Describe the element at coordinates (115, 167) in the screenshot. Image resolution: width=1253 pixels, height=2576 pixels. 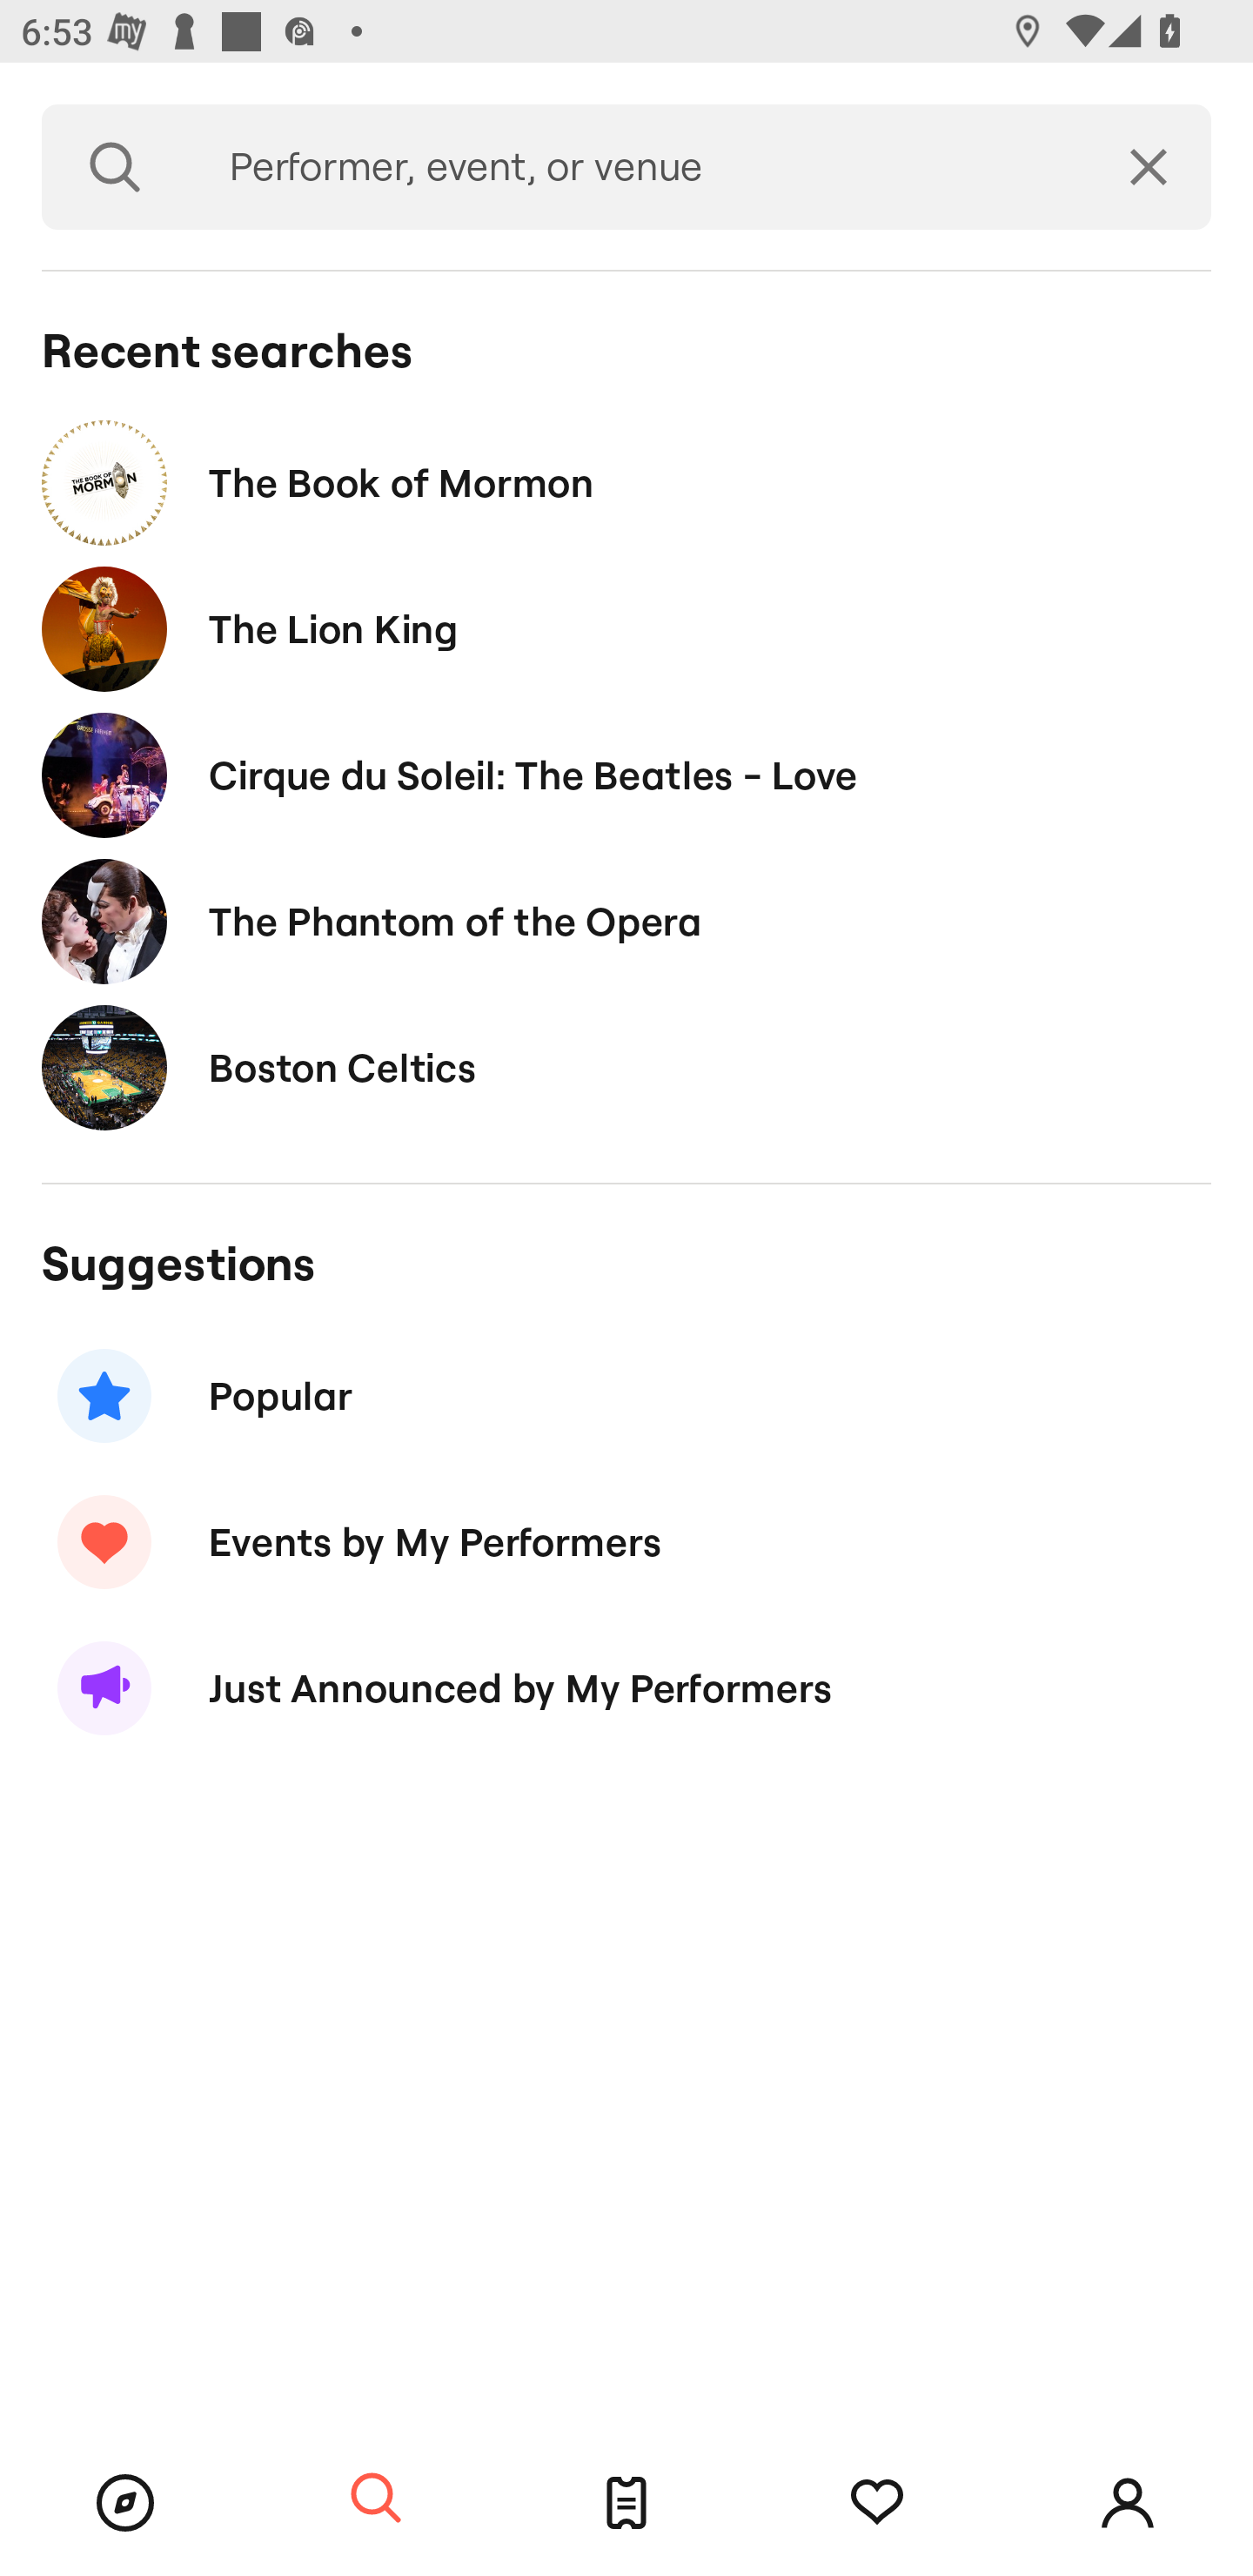
I see `Search` at that location.